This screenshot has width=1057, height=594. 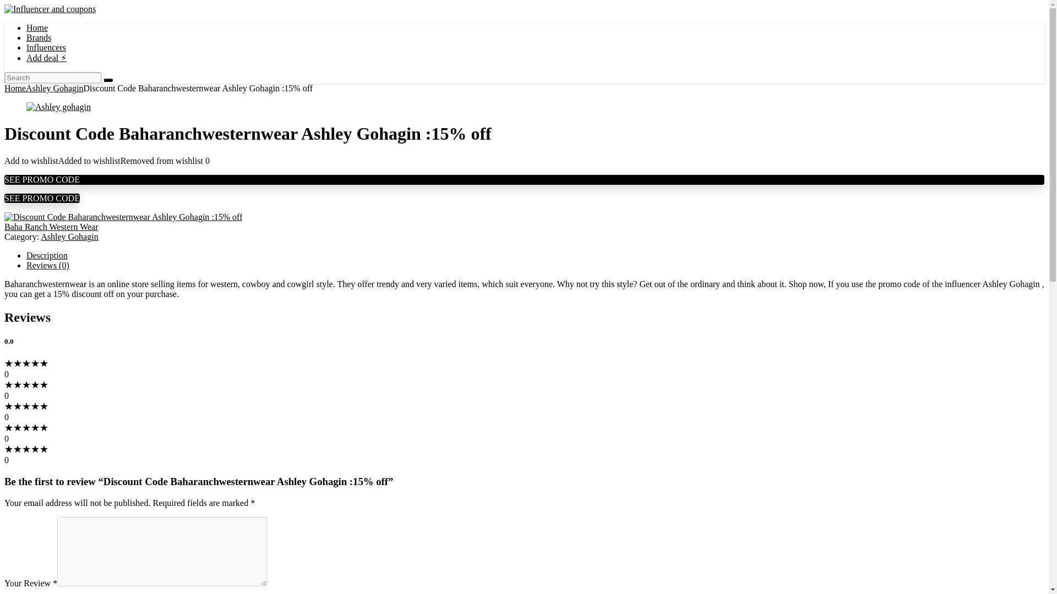 I want to click on Baha Ranch Western Wear, so click(x=51, y=227).